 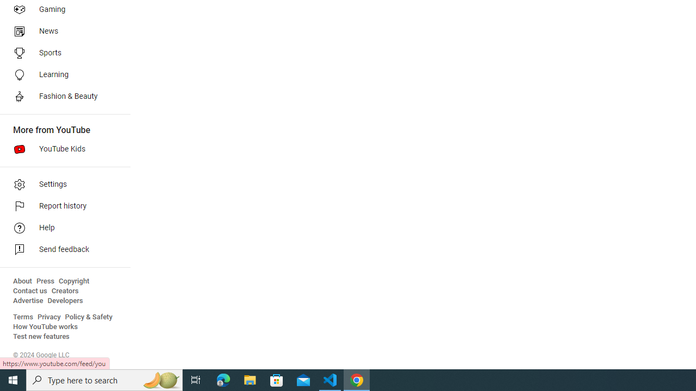 What do you see at coordinates (64, 291) in the screenshot?
I see `Creators` at bounding box center [64, 291].